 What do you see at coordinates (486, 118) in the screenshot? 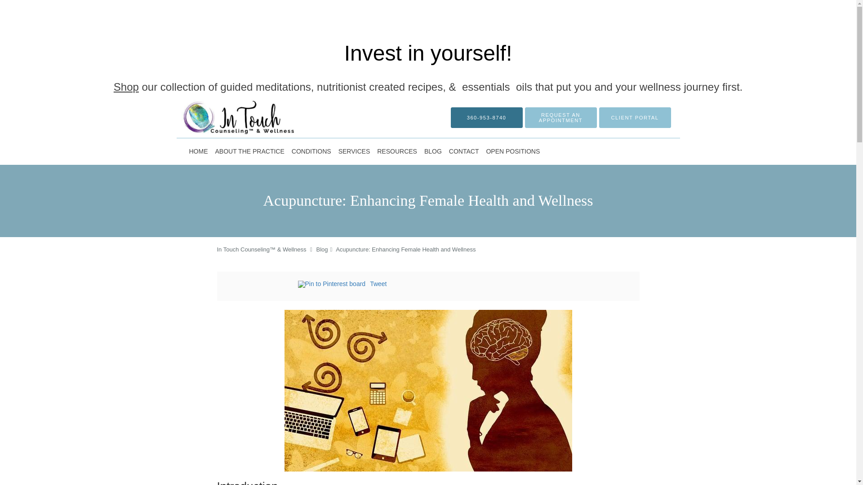
I see `360-953-8740` at bounding box center [486, 118].